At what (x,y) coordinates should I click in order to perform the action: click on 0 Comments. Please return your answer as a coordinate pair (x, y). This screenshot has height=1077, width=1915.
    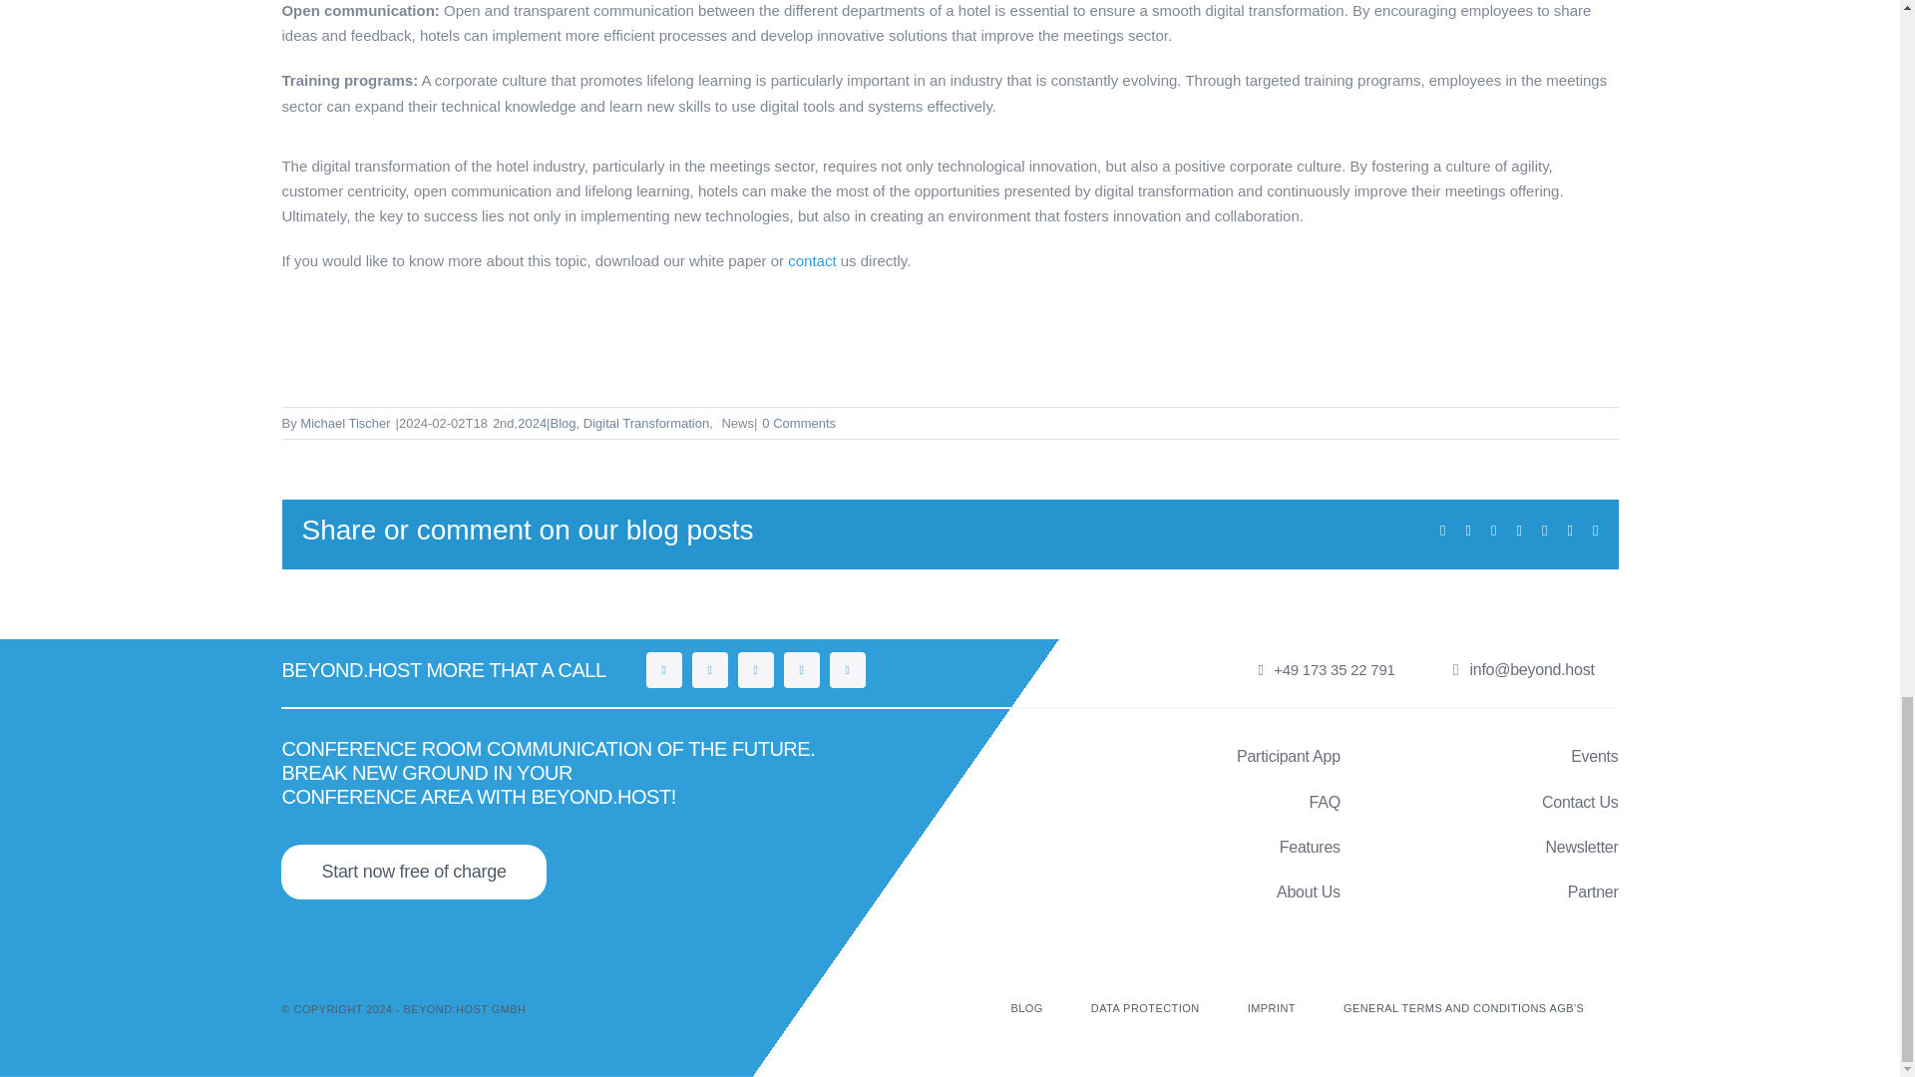
    Looking at the image, I should click on (798, 423).